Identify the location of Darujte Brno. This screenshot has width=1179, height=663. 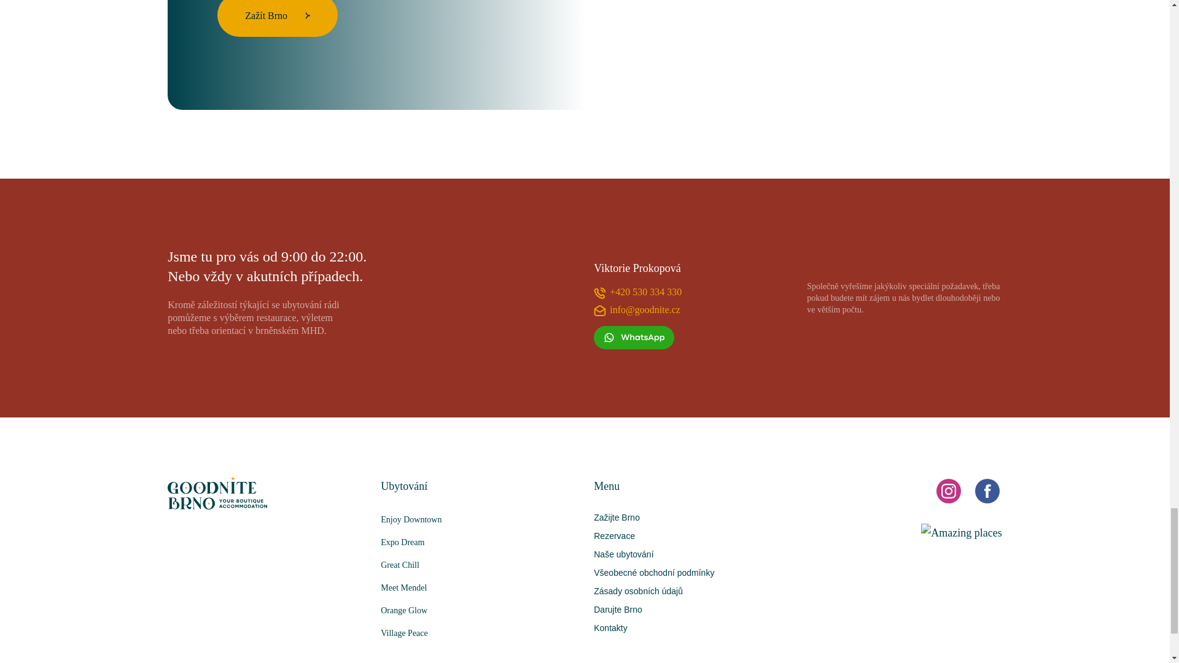
(618, 609).